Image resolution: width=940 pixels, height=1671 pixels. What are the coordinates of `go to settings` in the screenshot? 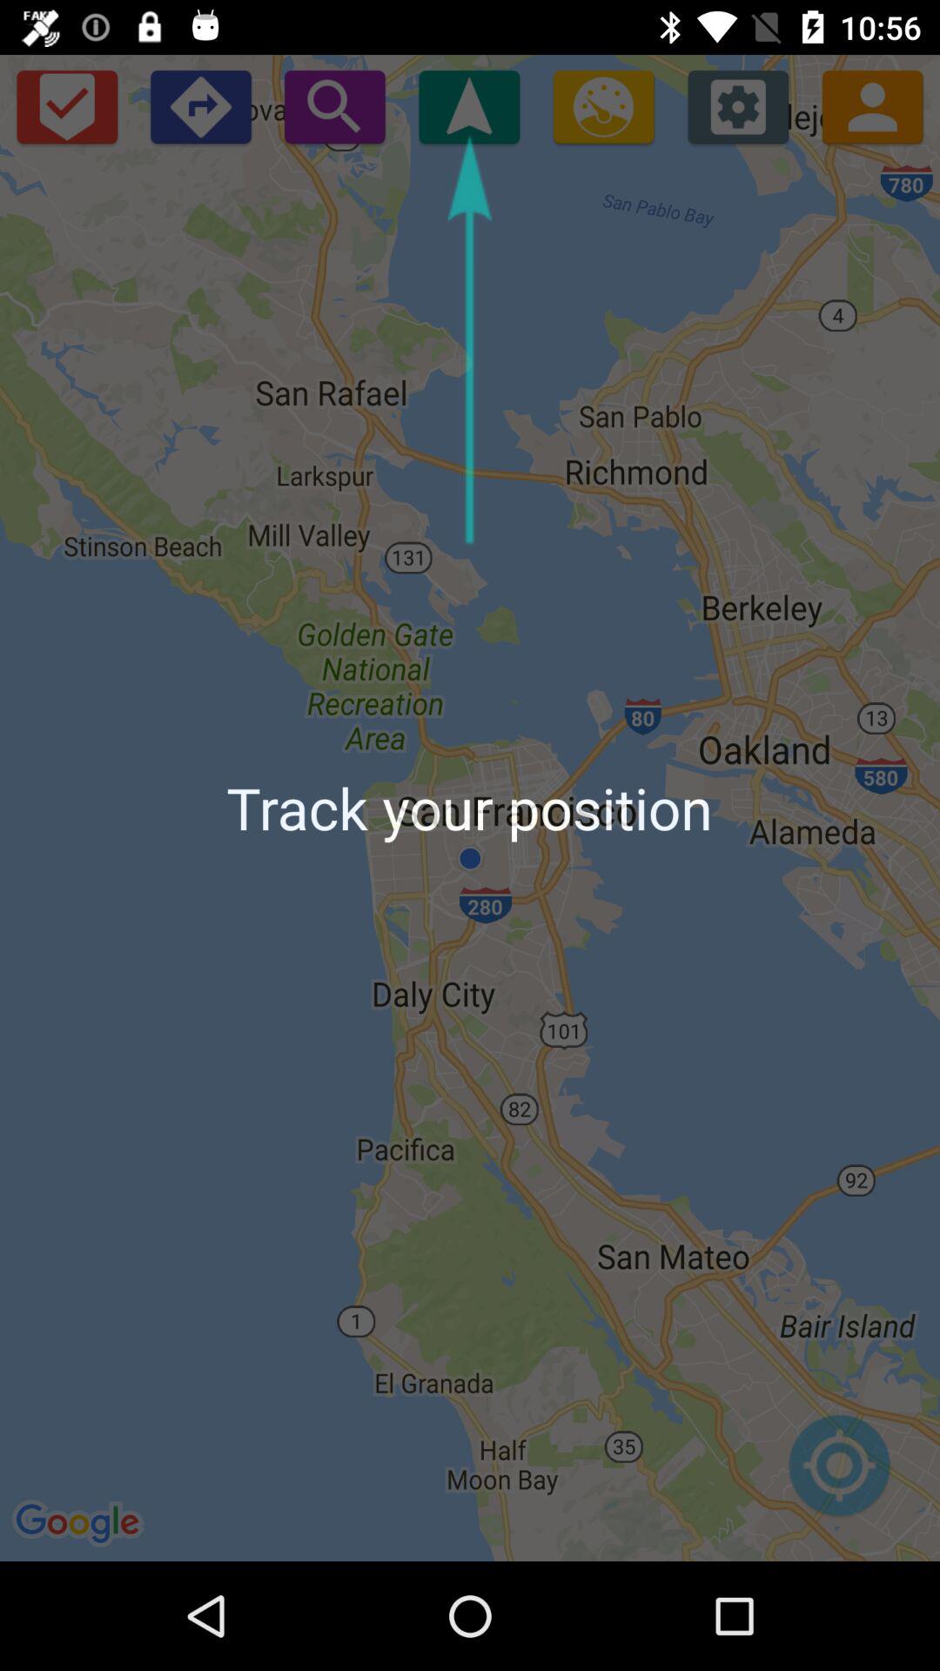 It's located at (738, 106).